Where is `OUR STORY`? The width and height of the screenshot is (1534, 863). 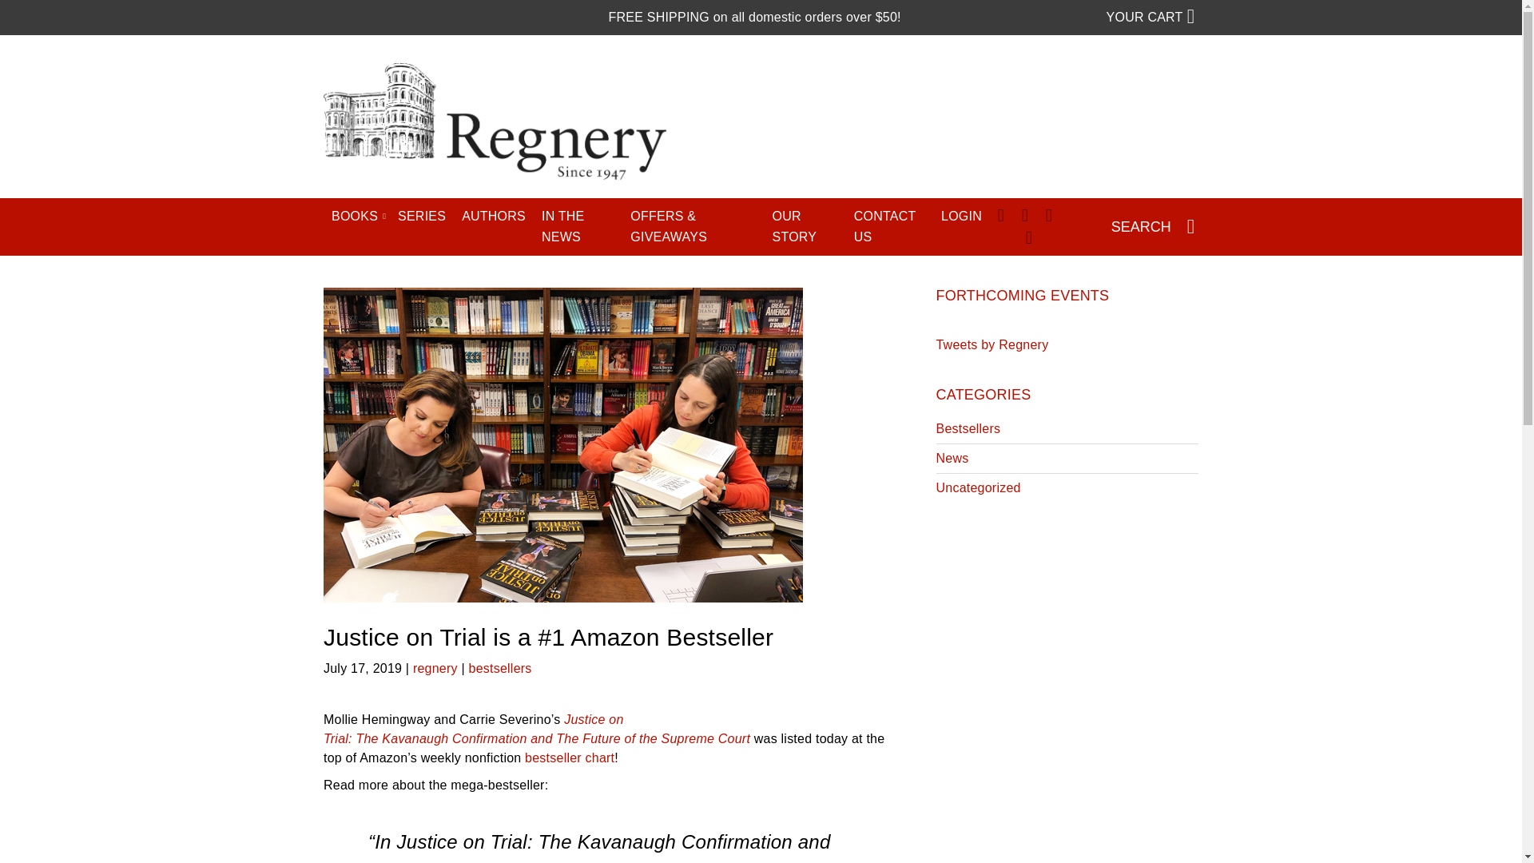 OUR STORY is located at coordinates (805, 227).